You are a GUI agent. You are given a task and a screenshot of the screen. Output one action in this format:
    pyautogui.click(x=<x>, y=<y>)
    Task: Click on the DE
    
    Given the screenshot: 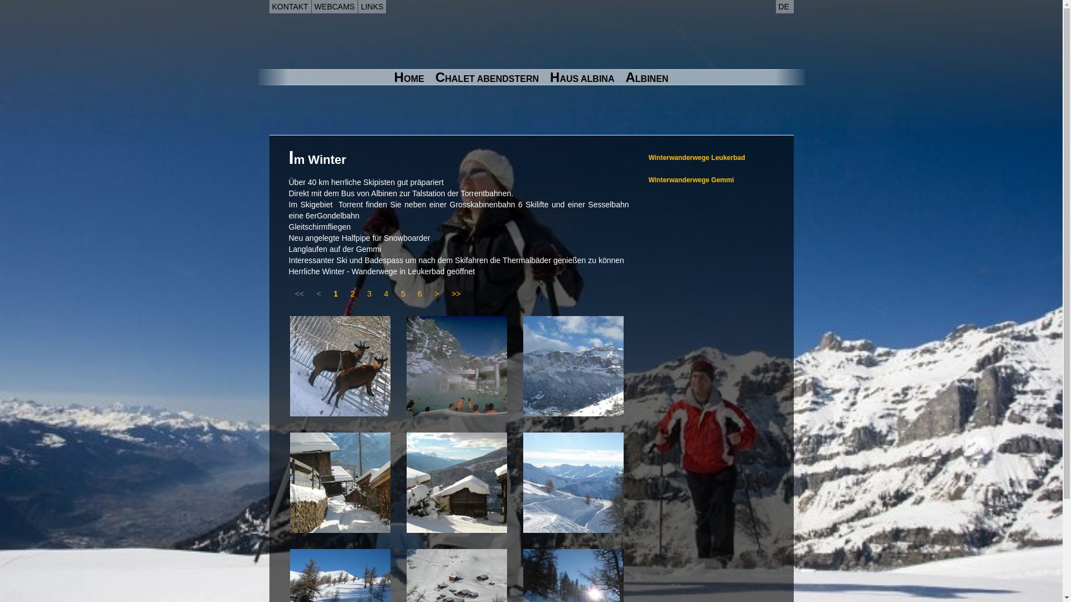 What is the action you would take?
    pyautogui.click(x=784, y=7)
    